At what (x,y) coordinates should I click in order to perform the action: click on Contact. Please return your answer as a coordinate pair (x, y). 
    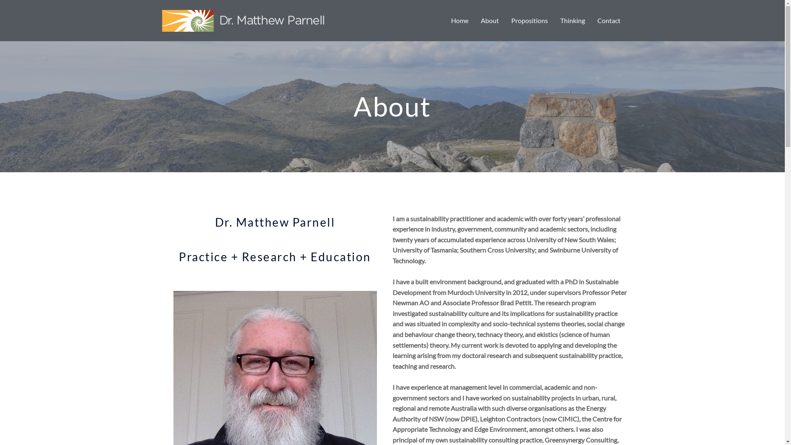
    Looking at the image, I should click on (608, 21).